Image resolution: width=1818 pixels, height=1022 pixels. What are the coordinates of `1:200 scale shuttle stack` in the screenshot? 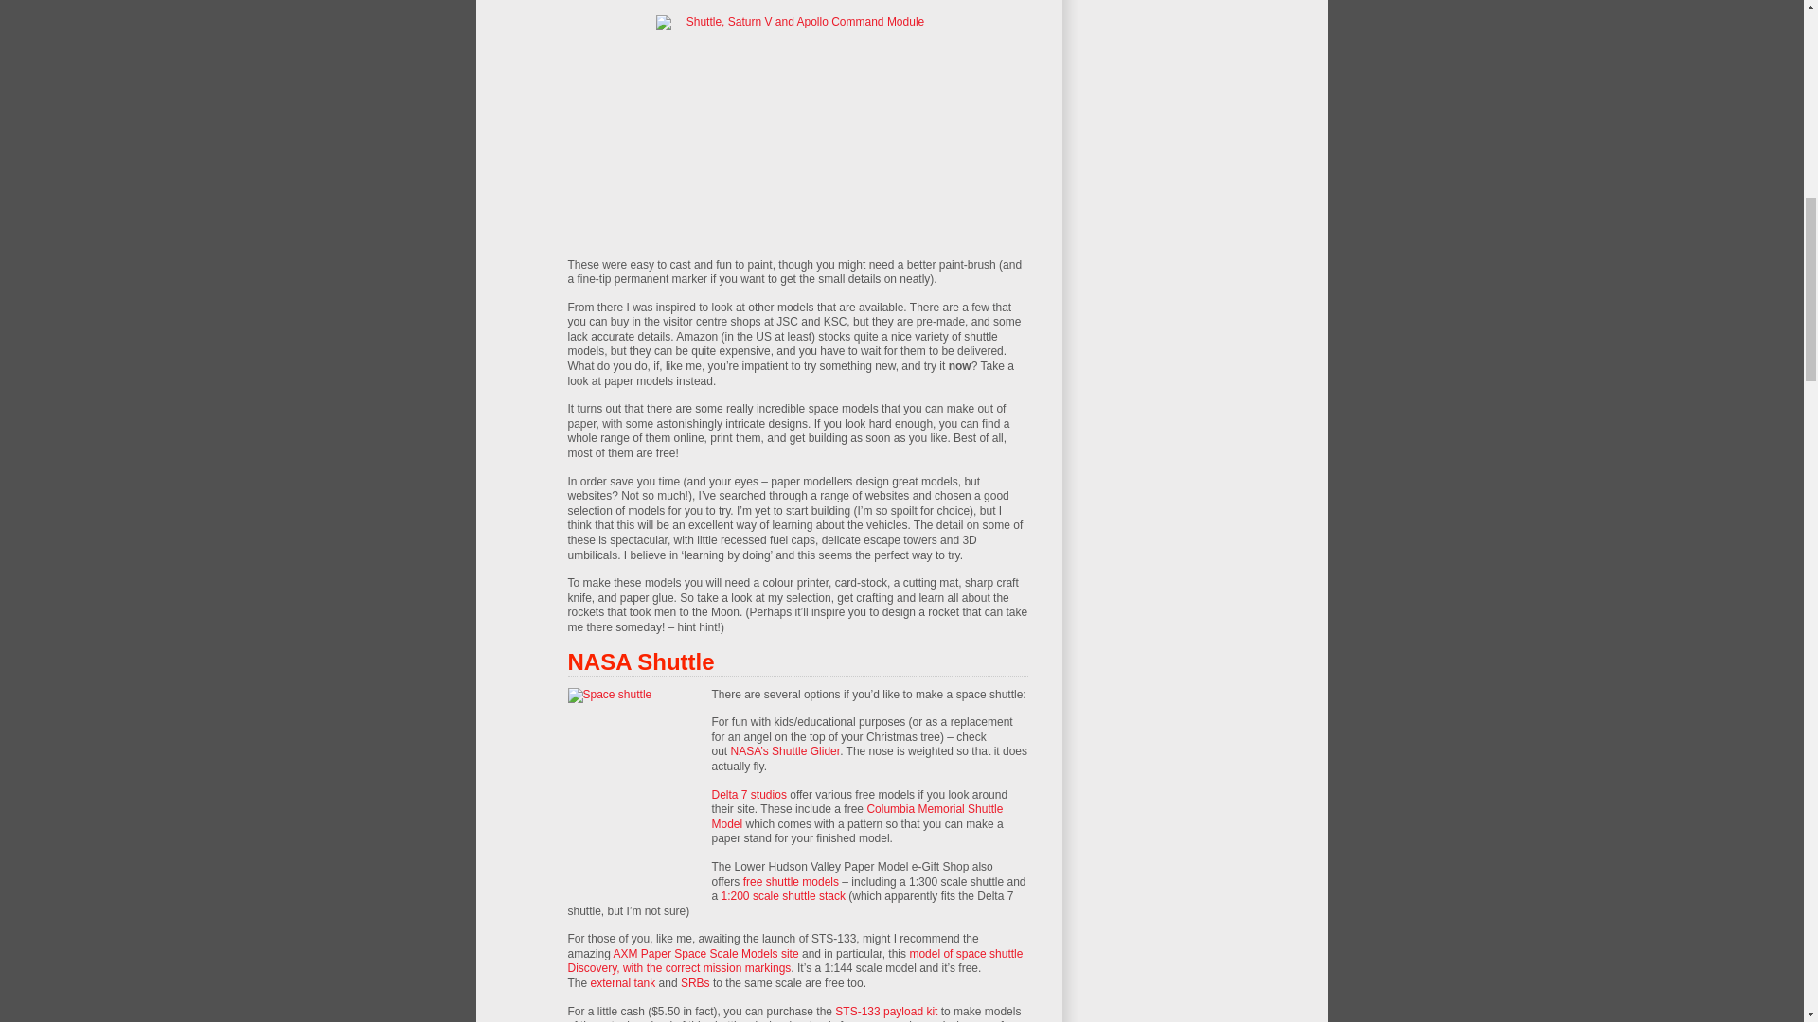 It's located at (783, 895).